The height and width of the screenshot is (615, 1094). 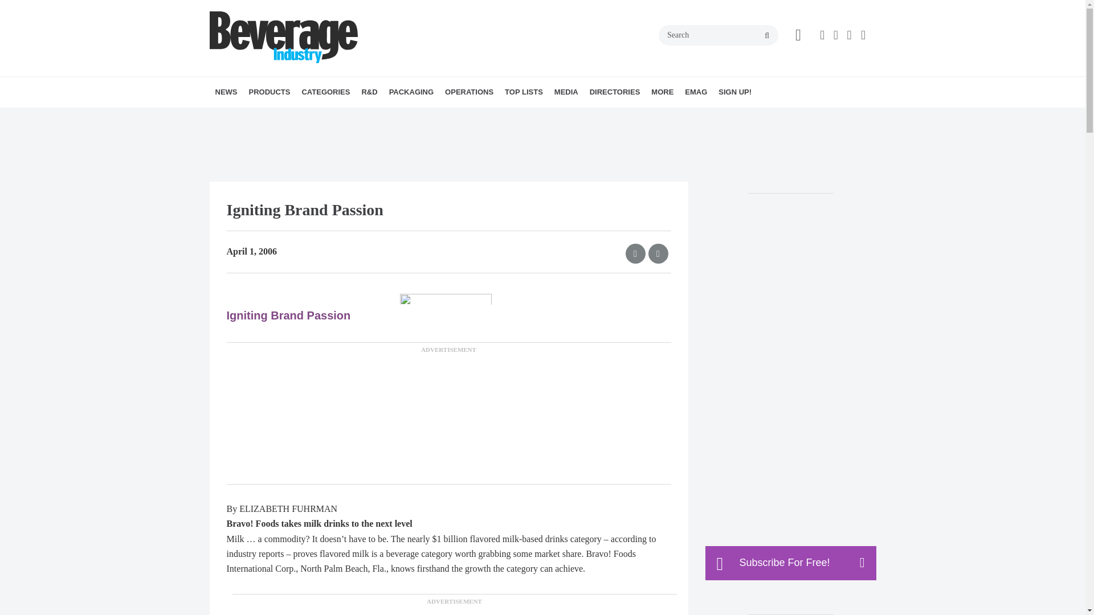 What do you see at coordinates (373, 117) in the screenshot?
I see `BEER` at bounding box center [373, 117].